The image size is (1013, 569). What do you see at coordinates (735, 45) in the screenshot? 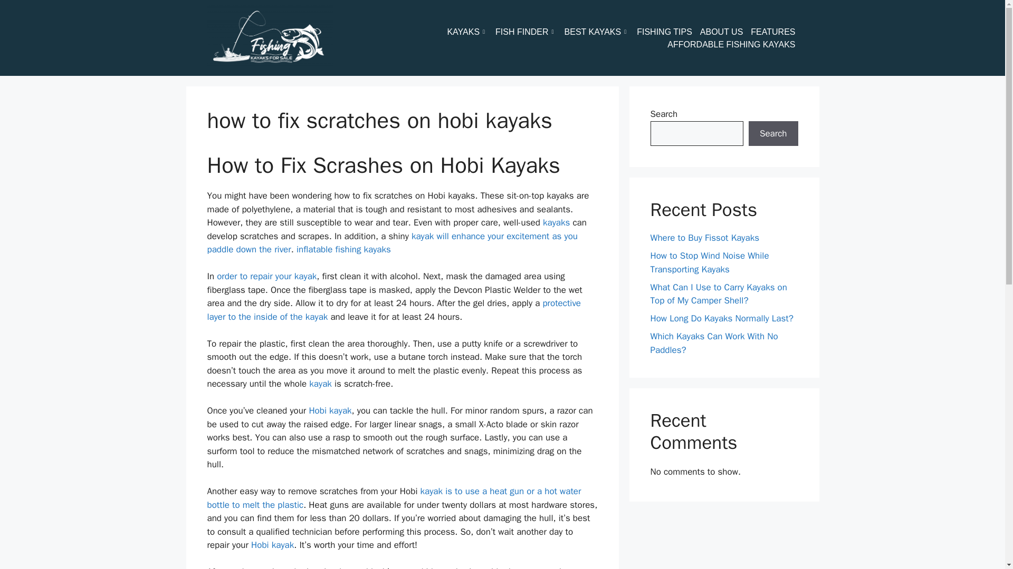
I see `AFFORDABLE FISHING KAYAKS` at bounding box center [735, 45].